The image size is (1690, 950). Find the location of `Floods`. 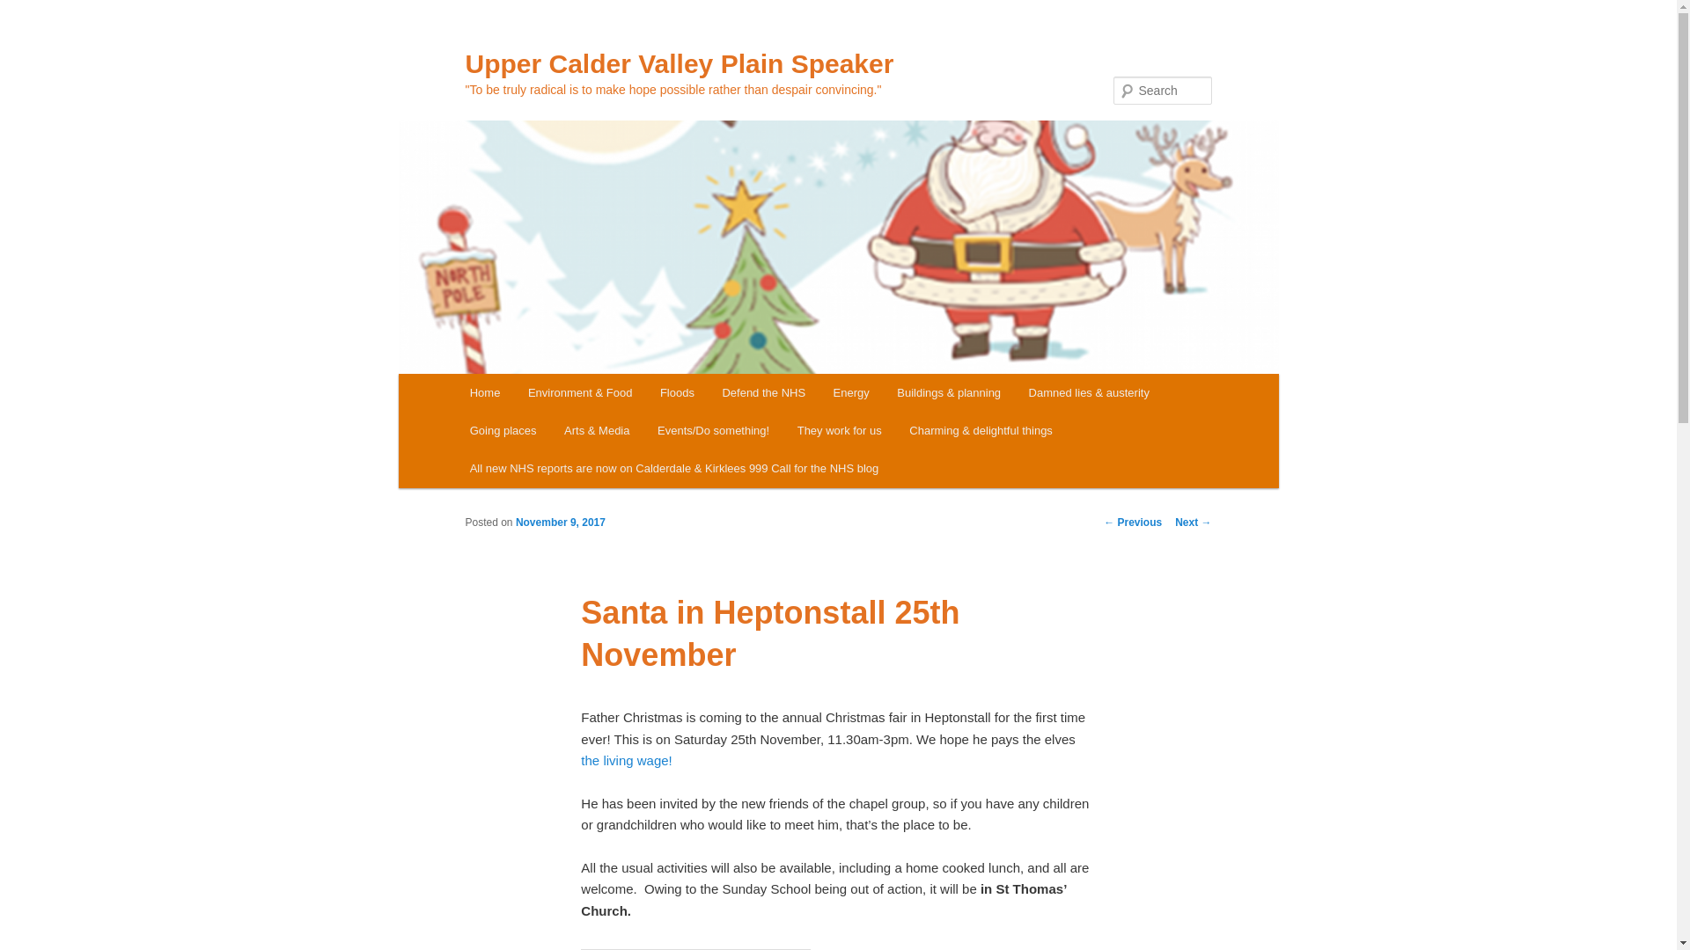

Floods is located at coordinates (676, 392).